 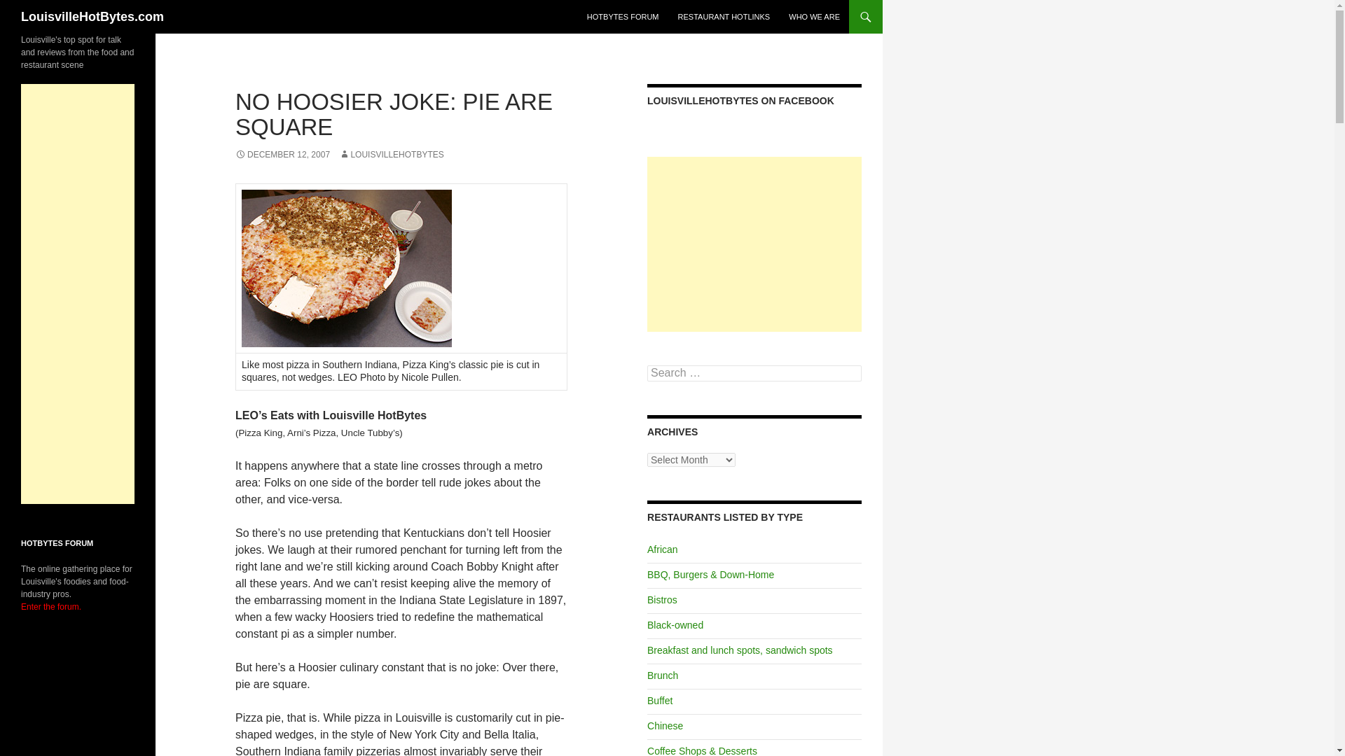 What do you see at coordinates (622, 17) in the screenshot?
I see `HOTBYTES FORUM` at bounding box center [622, 17].